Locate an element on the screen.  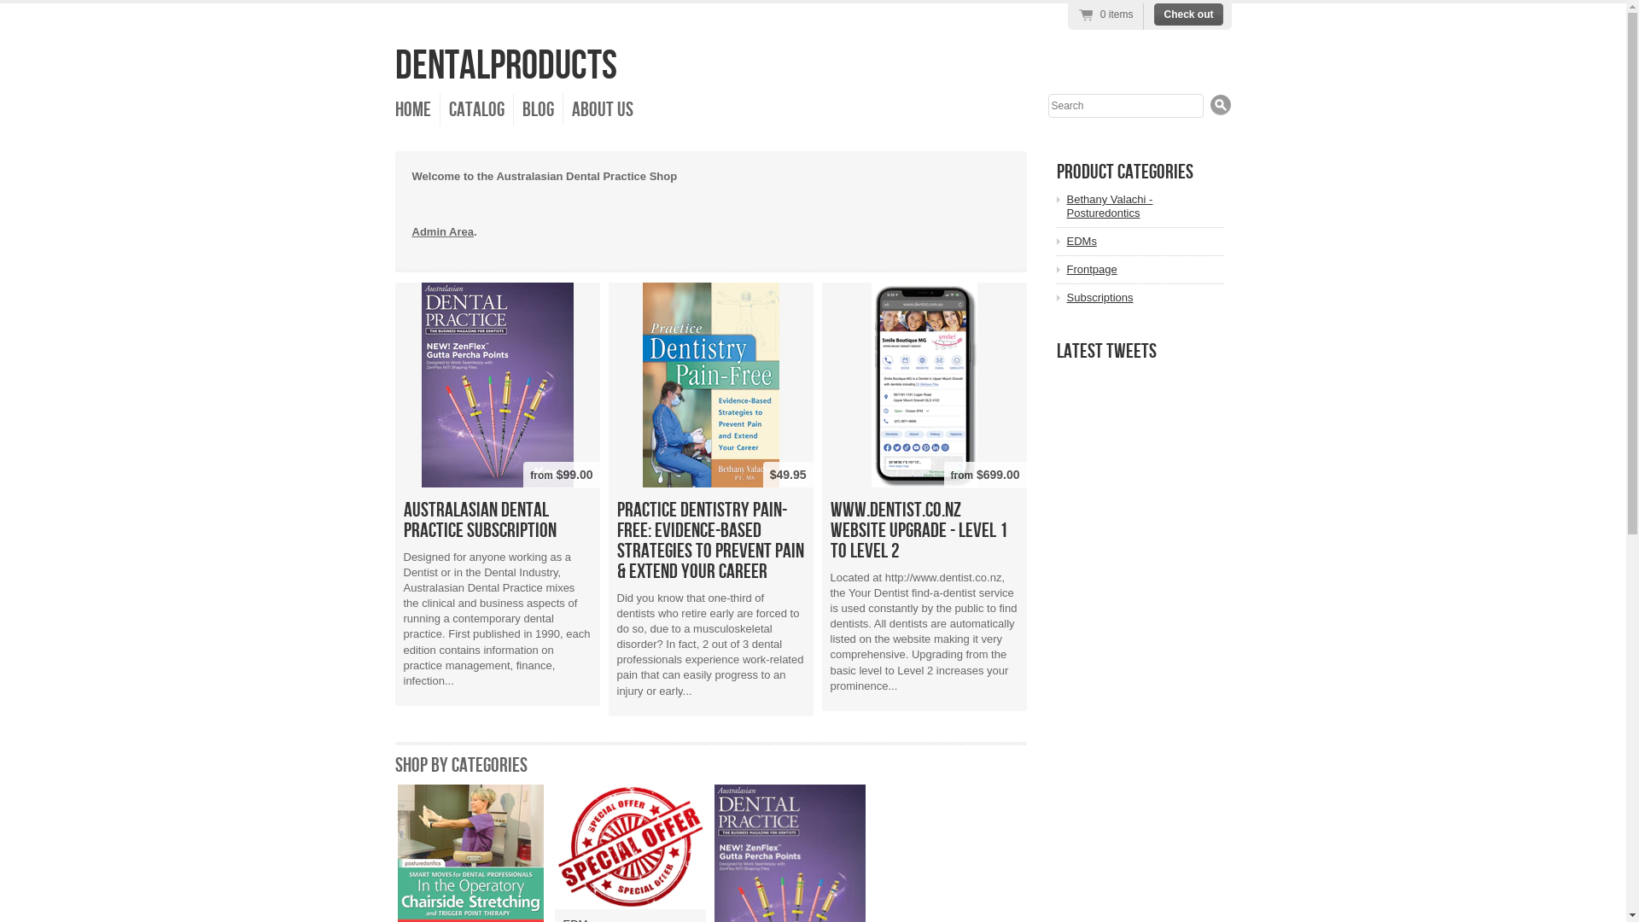
Australasian Dental Practice Subscription is located at coordinates (497, 384).